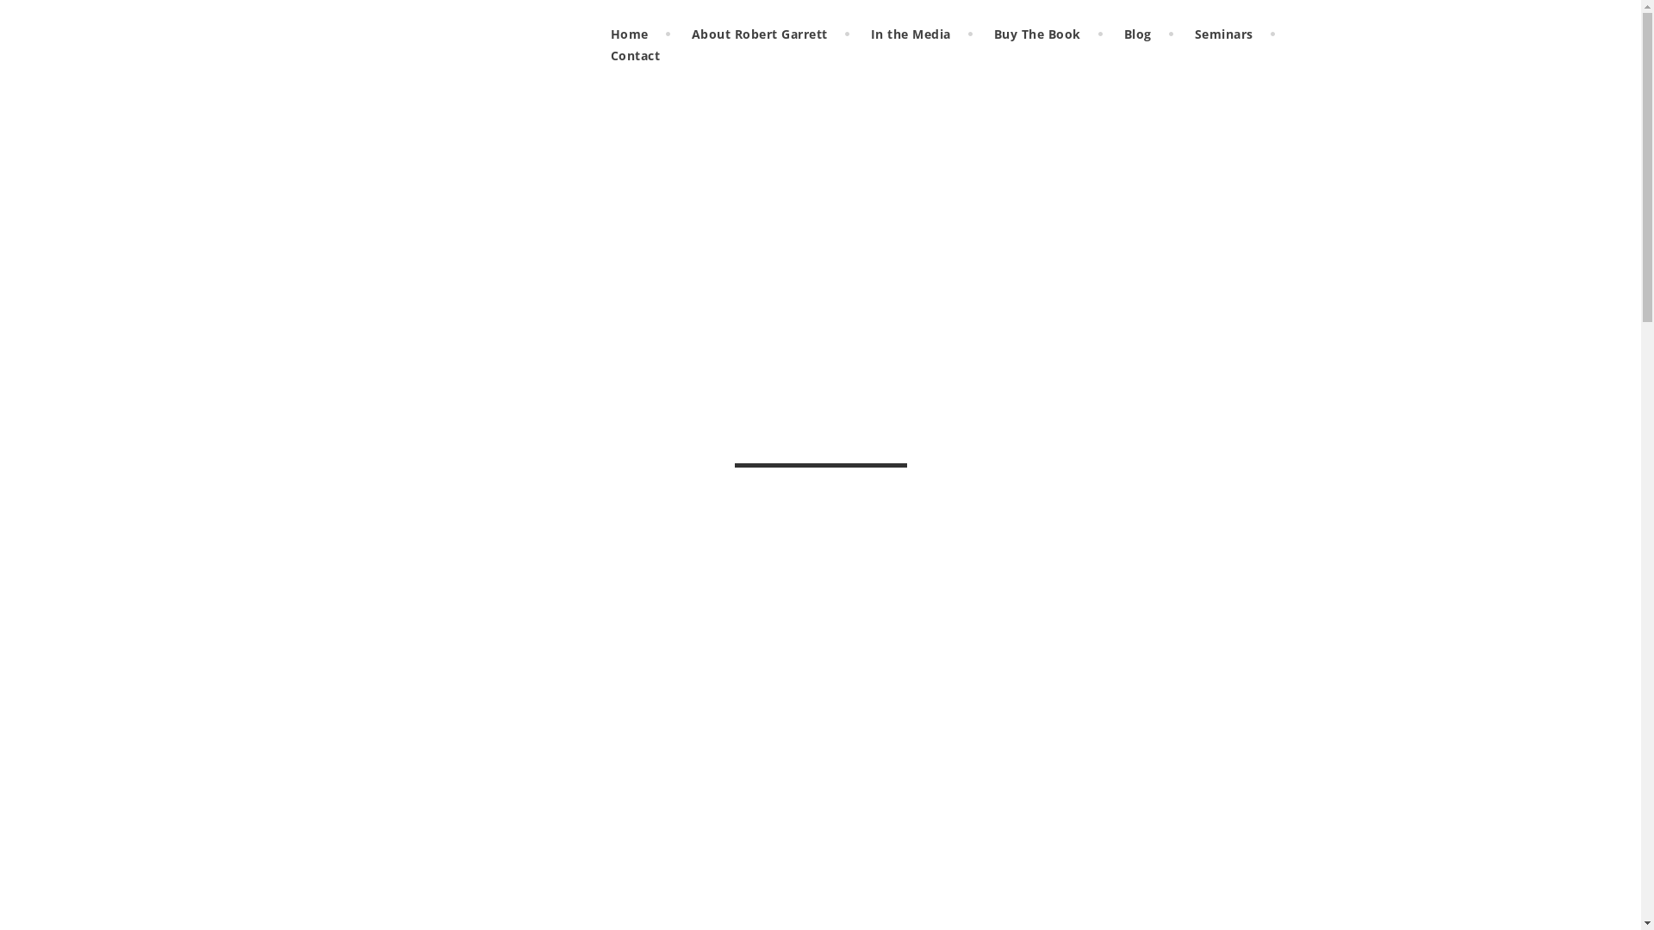  I want to click on More Like the Father, so click(467, 133).